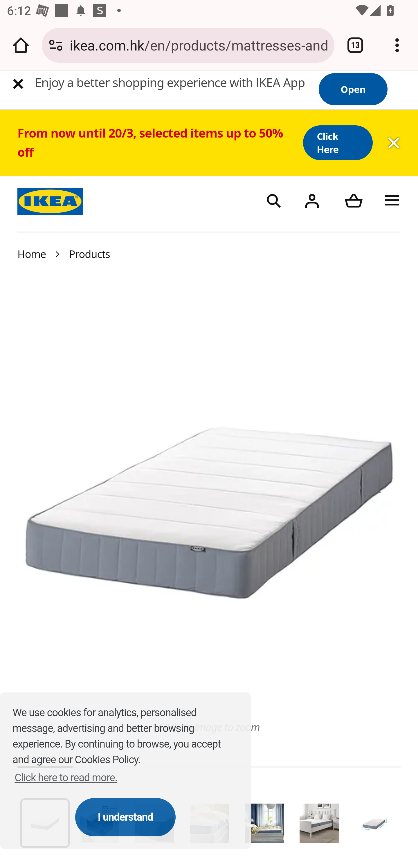 Image resolution: width=418 pixels, height=859 pixels. I want to click on dismiss cookie message, so click(125, 817).